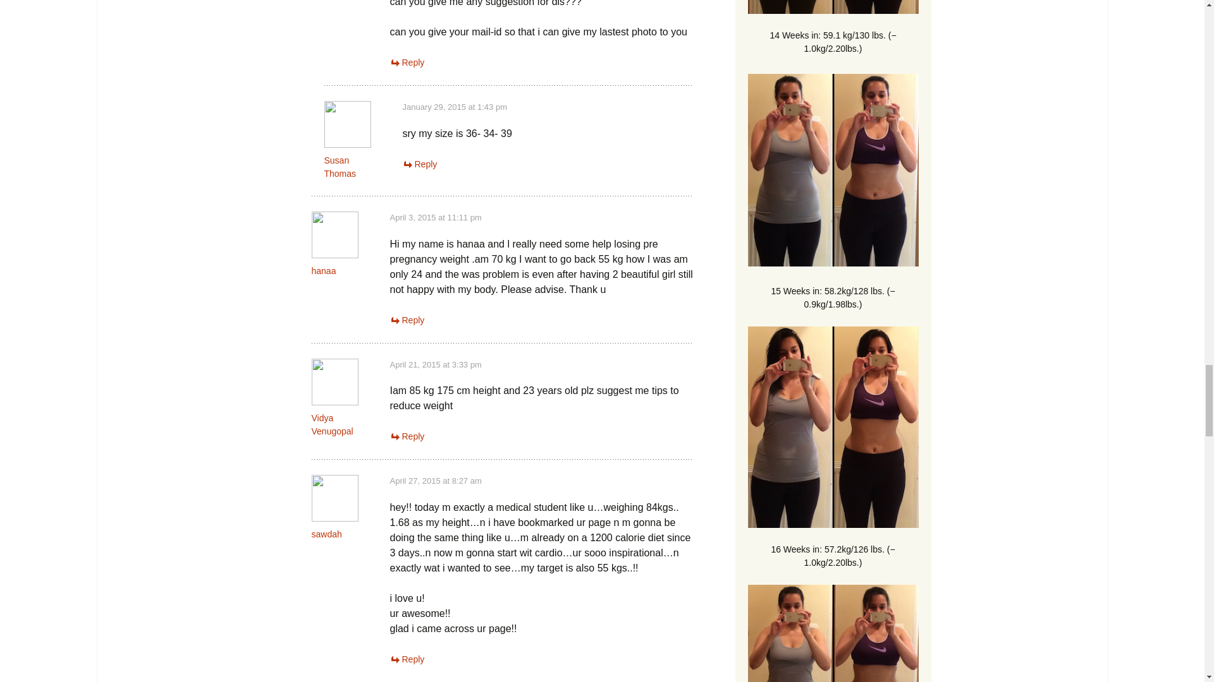 Image resolution: width=1214 pixels, height=682 pixels. Describe the element at coordinates (407, 436) in the screenshot. I see `Reply` at that location.